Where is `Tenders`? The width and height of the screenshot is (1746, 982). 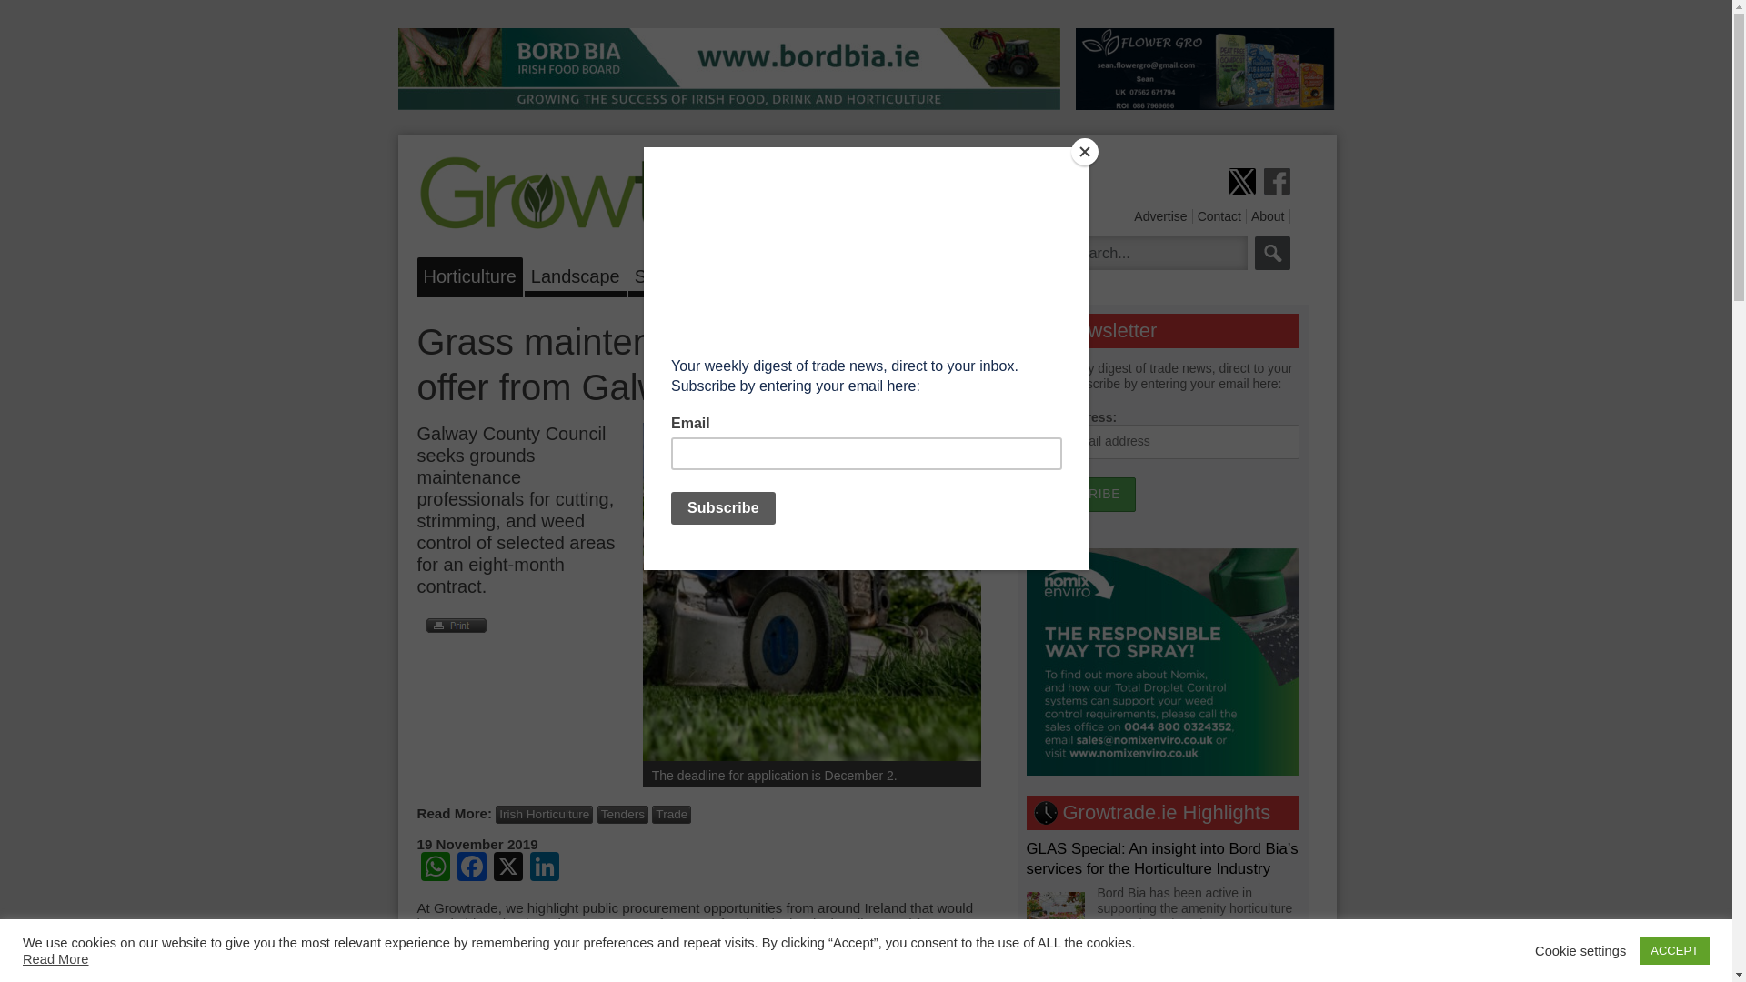 Tenders is located at coordinates (622, 815).